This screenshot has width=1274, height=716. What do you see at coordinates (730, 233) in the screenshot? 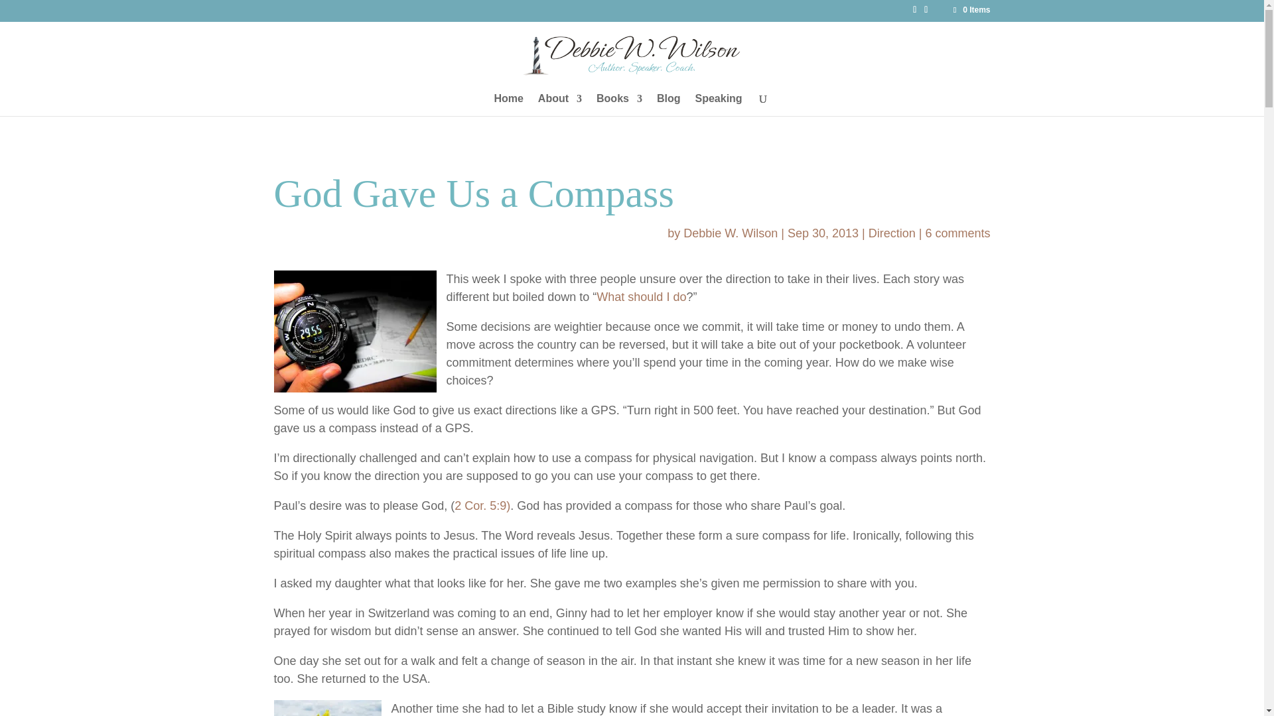
I see `Posts by Debbie W. Wilson` at bounding box center [730, 233].